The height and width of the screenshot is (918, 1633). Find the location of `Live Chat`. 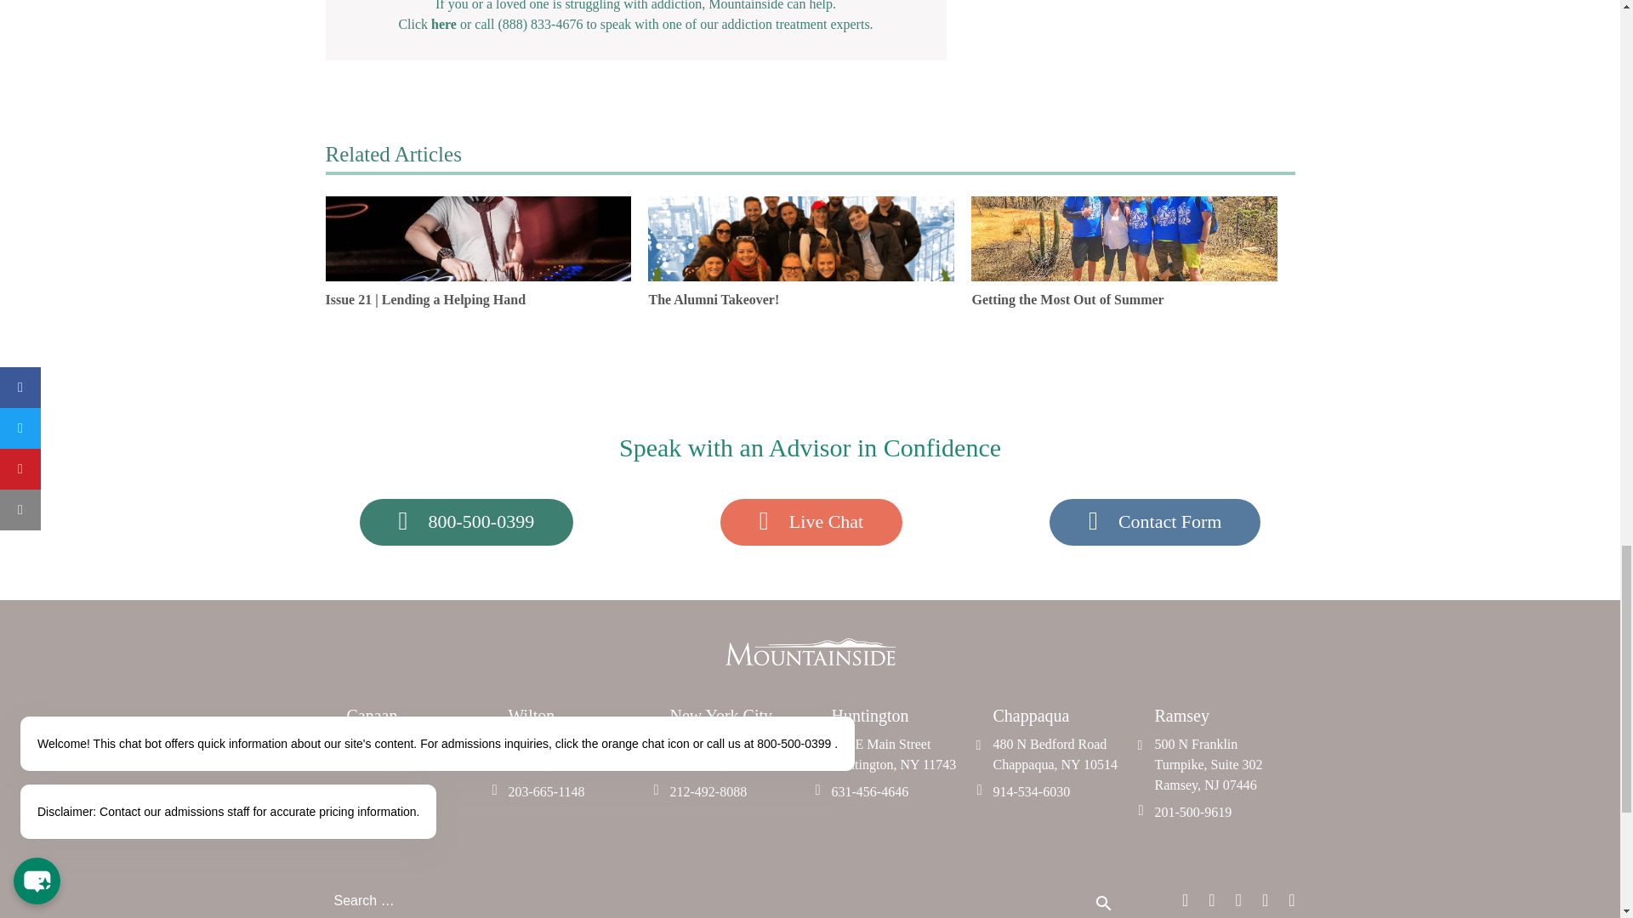

Live Chat is located at coordinates (1061, 755).